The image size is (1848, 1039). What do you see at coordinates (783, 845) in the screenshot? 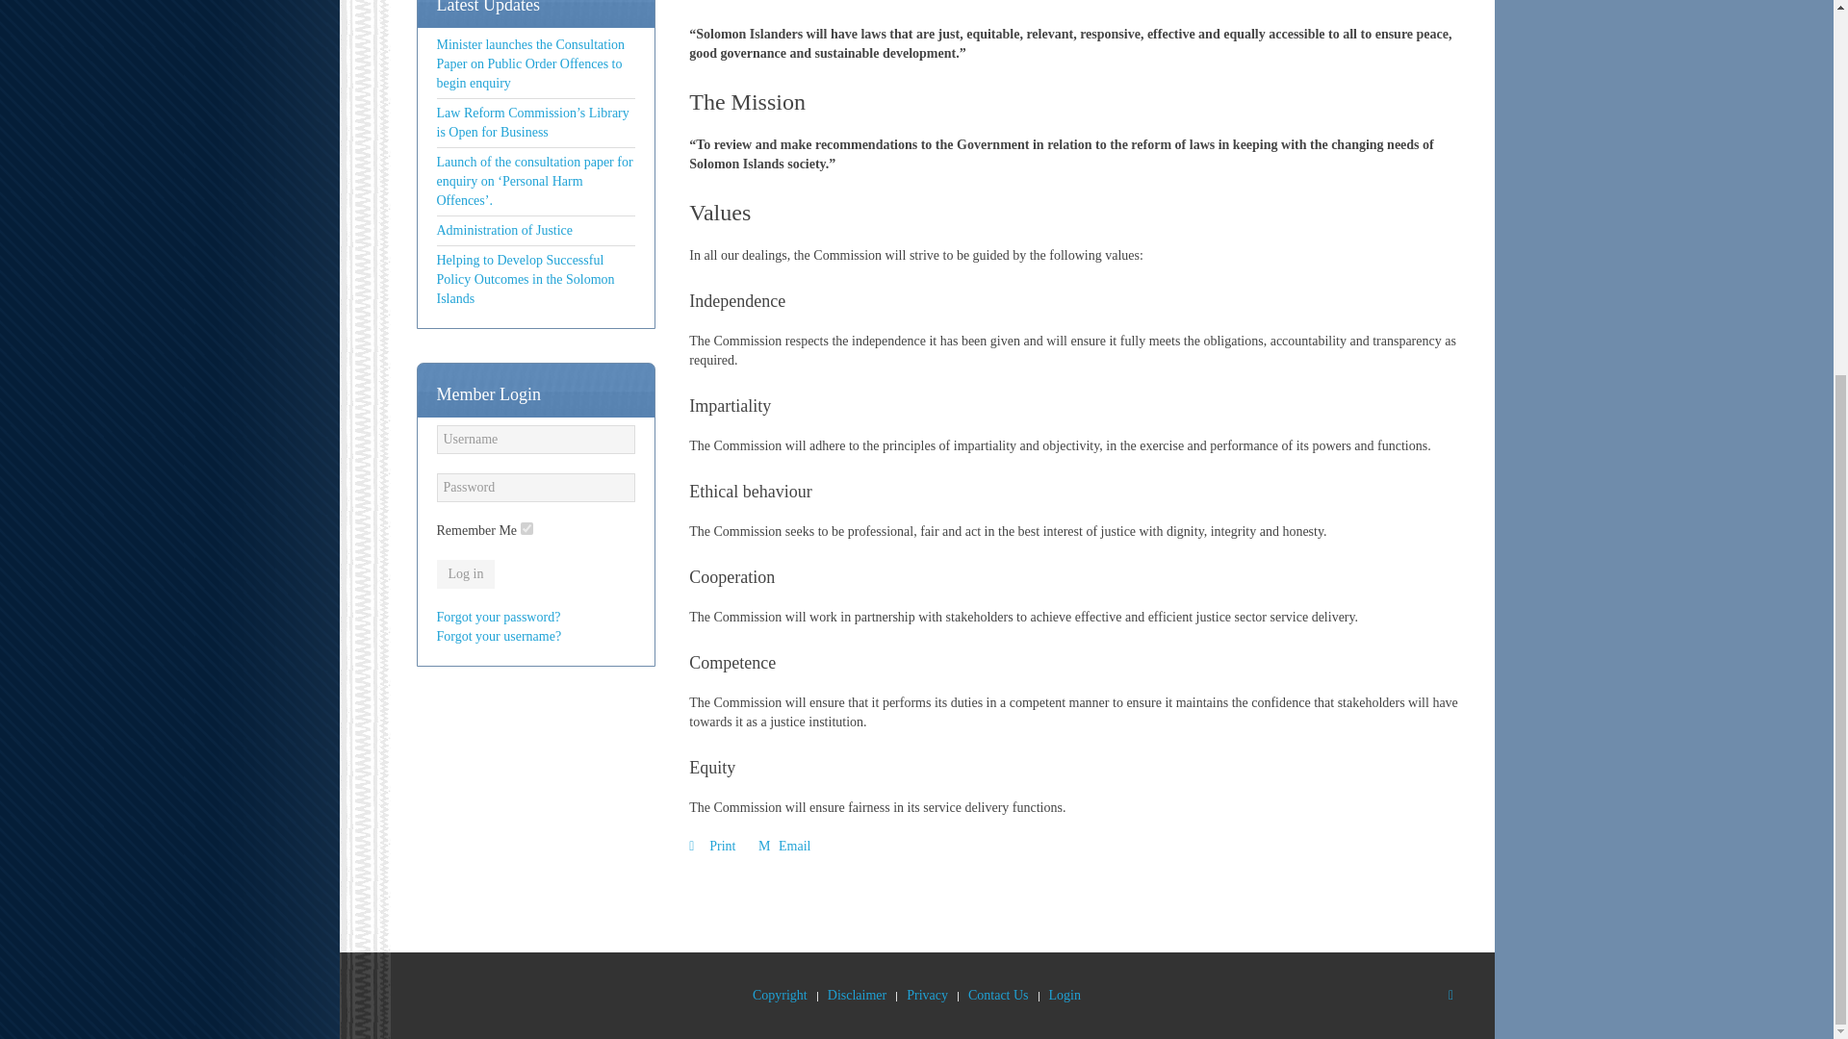
I see `Email` at bounding box center [783, 845].